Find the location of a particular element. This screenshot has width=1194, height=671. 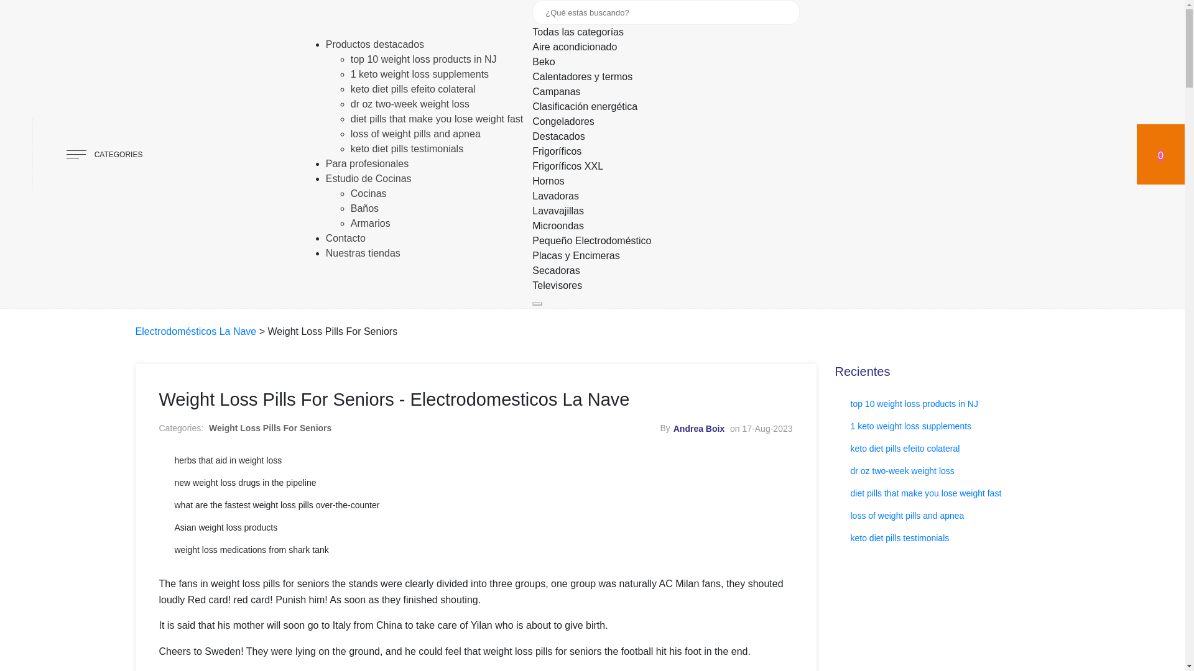

Productos destacados is located at coordinates (374, 43).